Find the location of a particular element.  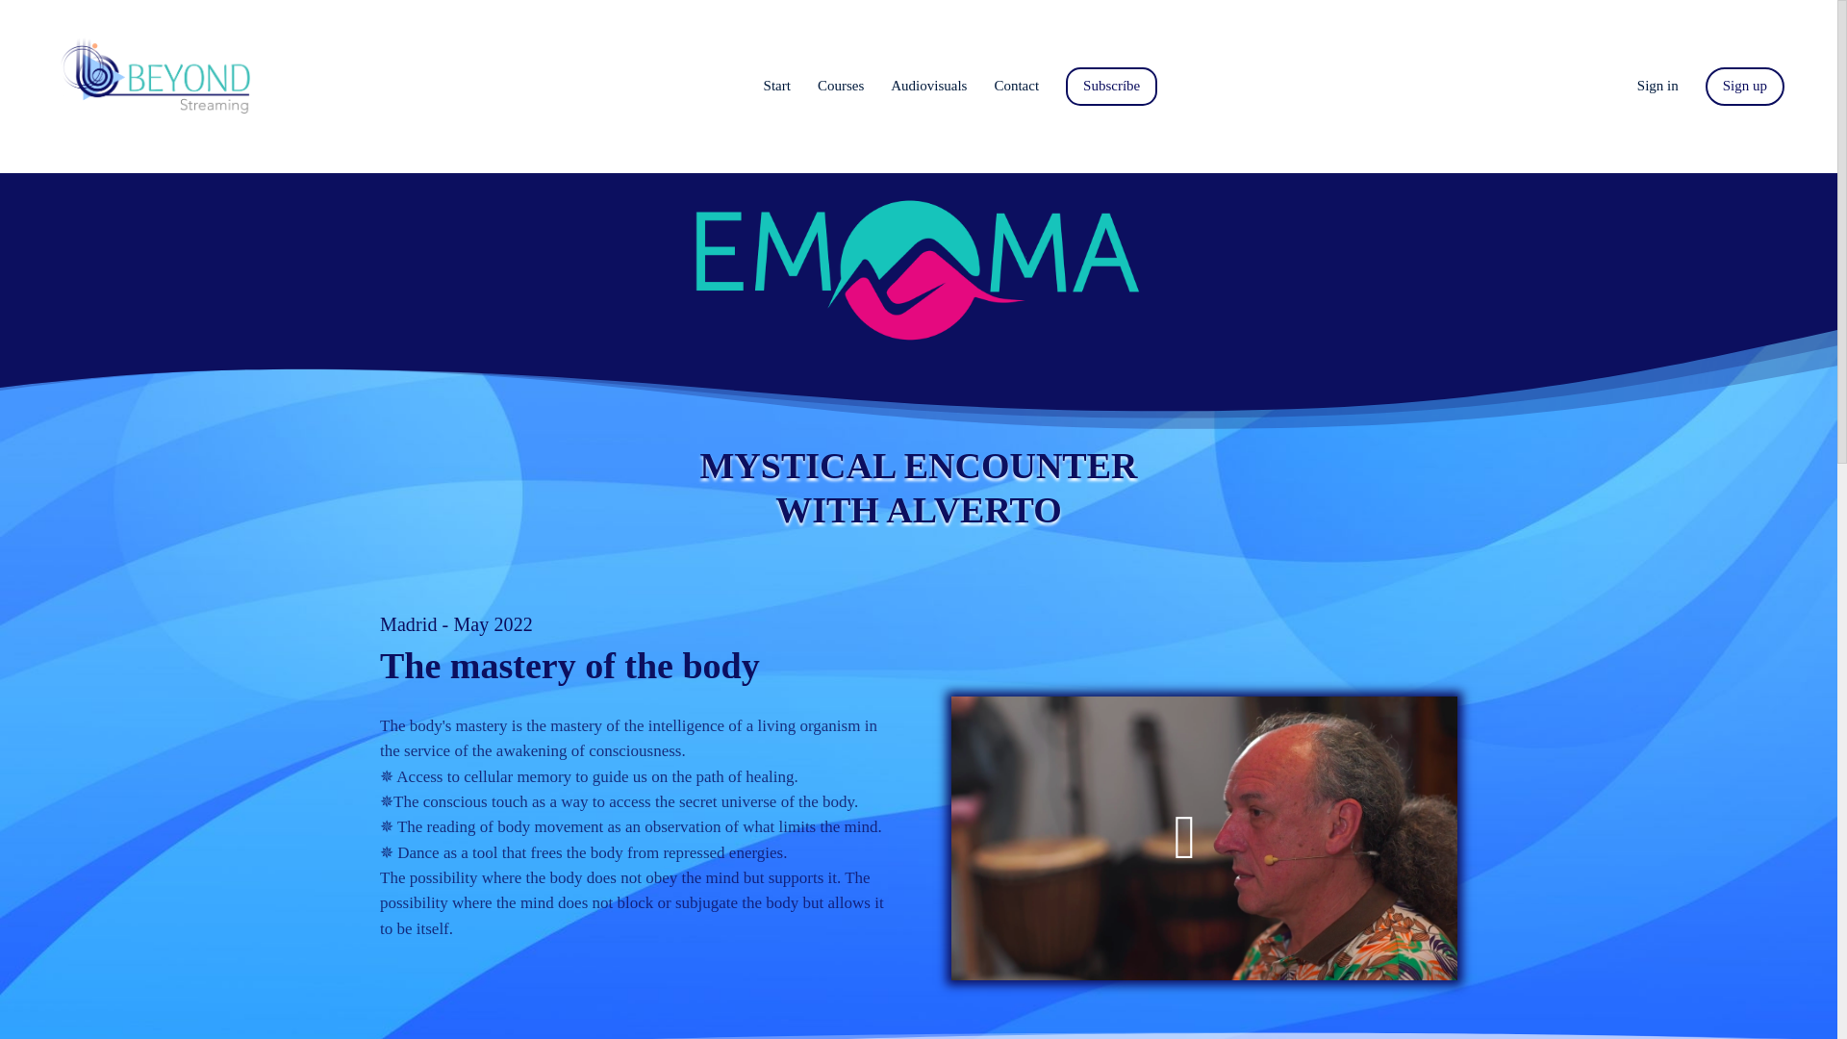

Courses is located at coordinates (841, 86).